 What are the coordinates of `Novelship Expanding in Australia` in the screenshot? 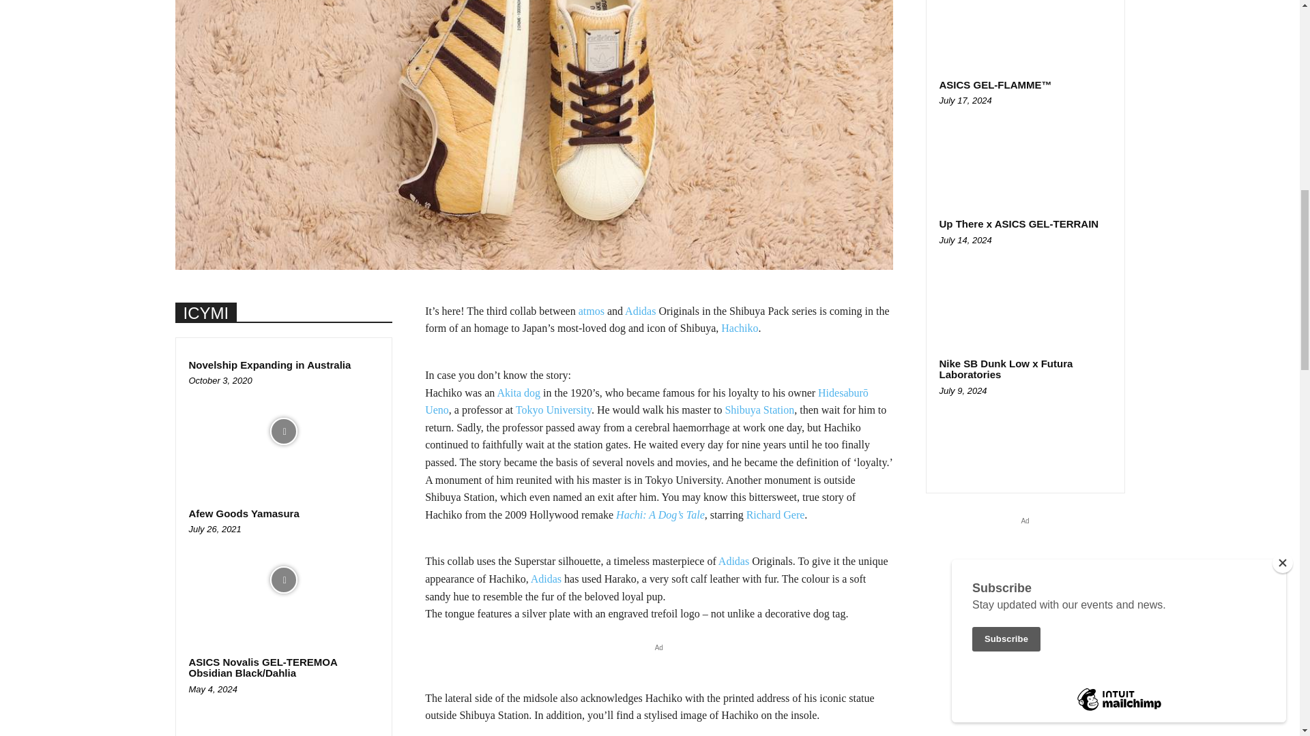 It's located at (270, 365).